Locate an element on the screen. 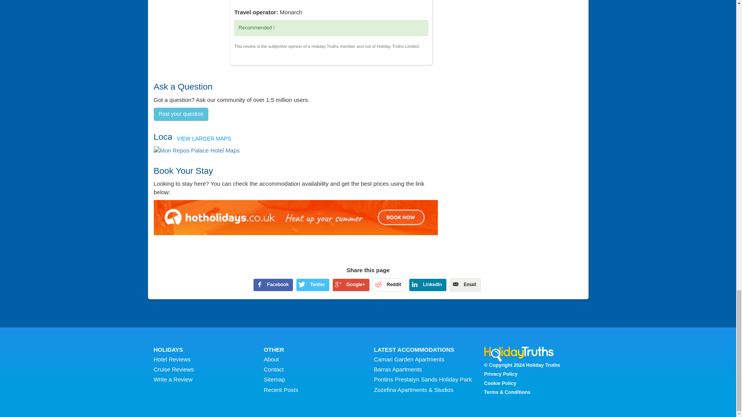  VIEW LARGER MAPS is located at coordinates (196, 150).